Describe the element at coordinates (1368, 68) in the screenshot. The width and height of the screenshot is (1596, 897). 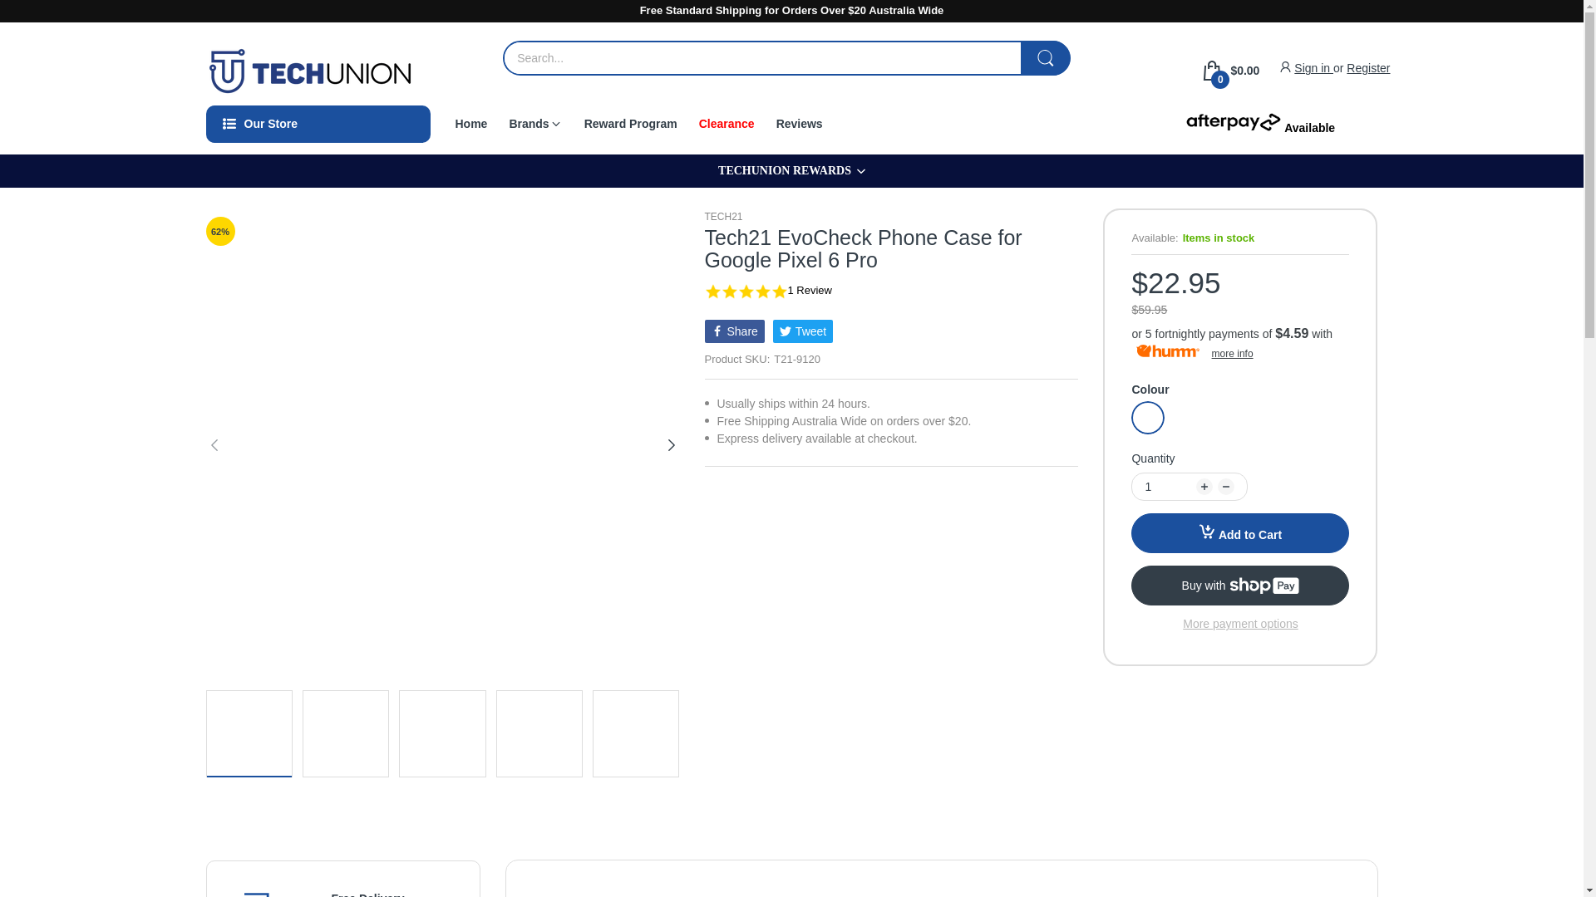
I see `Register` at that location.